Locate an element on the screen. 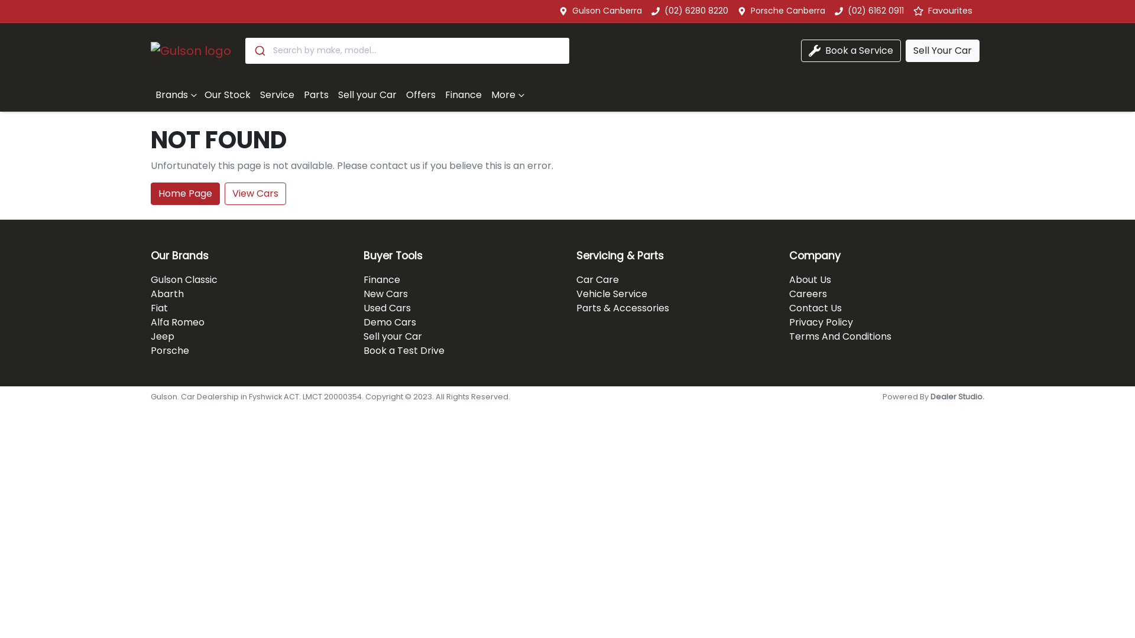 The width and height of the screenshot is (1135, 638). Finance is located at coordinates (382, 280).